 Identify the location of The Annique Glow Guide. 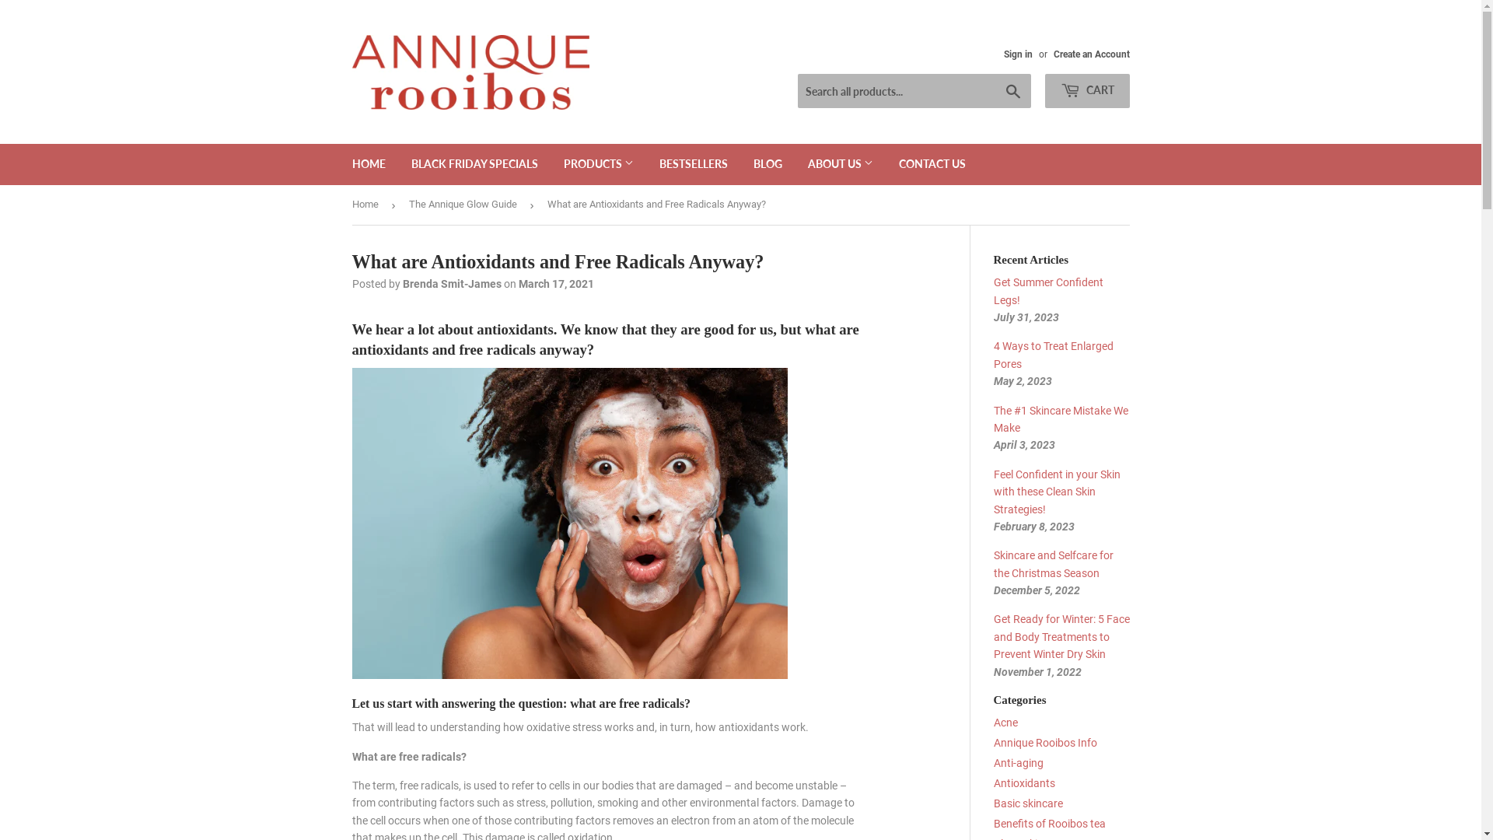
(466, 205).